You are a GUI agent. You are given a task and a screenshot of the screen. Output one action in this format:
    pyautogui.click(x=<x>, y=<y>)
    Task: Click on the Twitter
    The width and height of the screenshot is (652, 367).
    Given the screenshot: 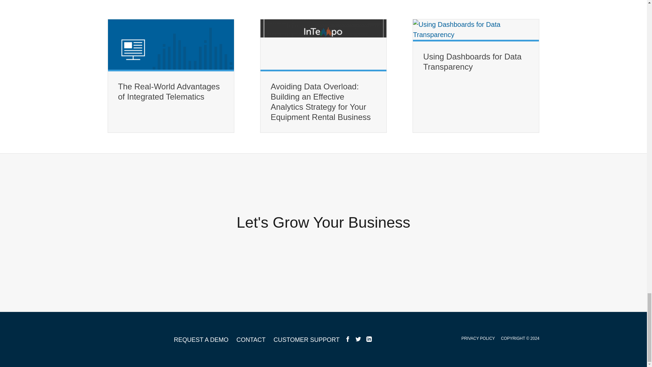 What is the action you would take?
    pyautogui.click(x=358, y=339)
    